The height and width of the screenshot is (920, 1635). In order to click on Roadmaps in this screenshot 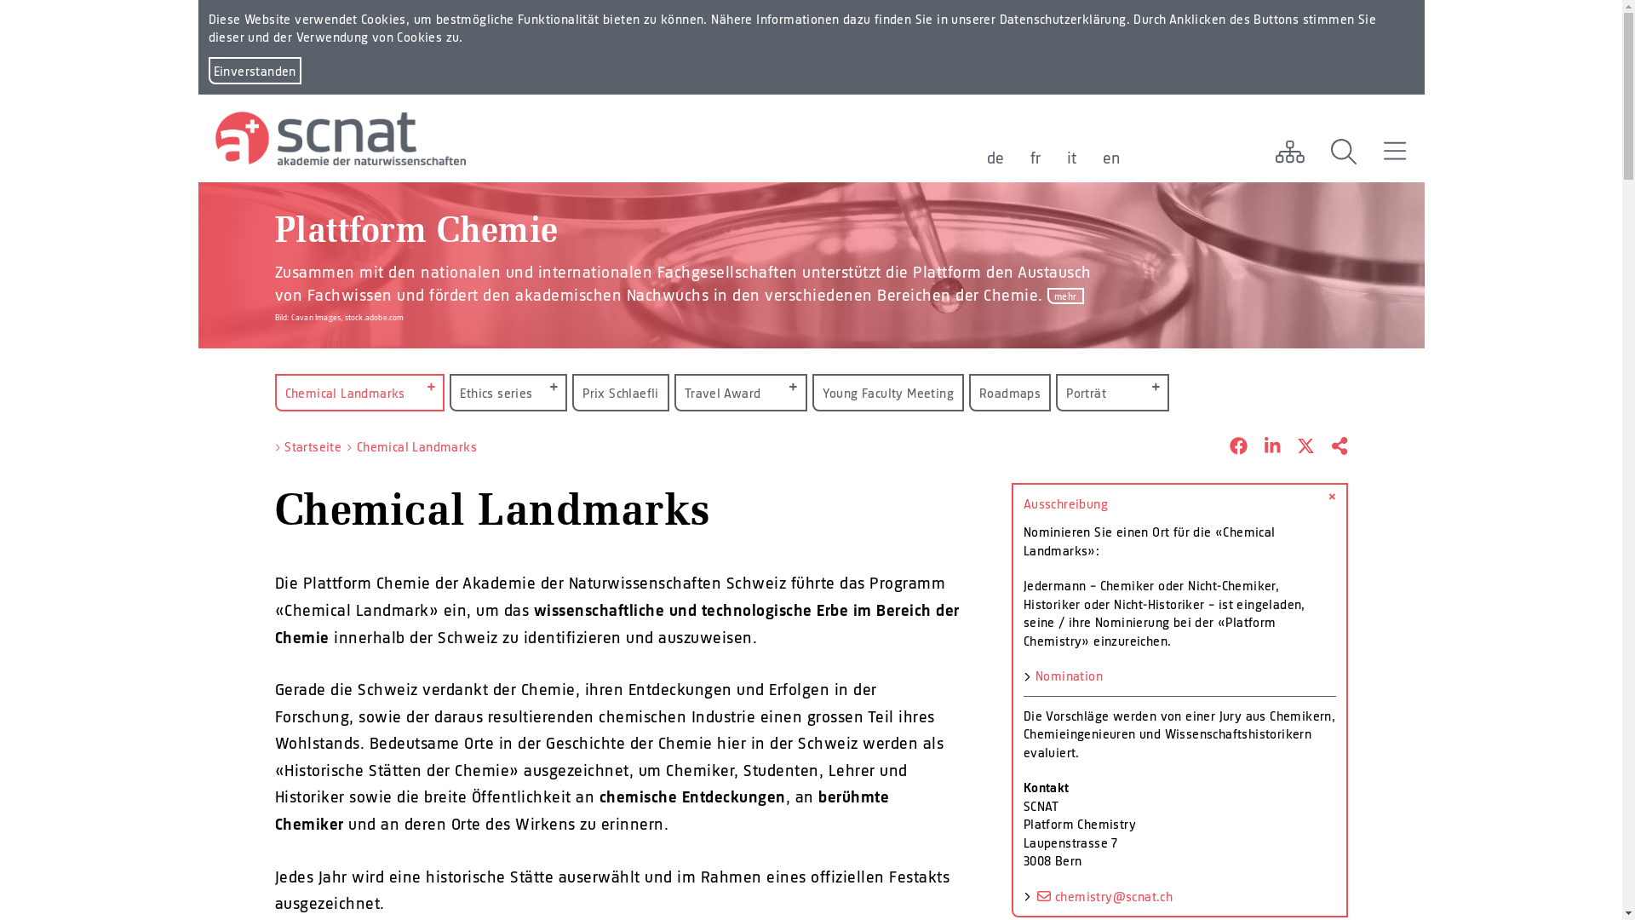, I will do `click(1010, 393)`.